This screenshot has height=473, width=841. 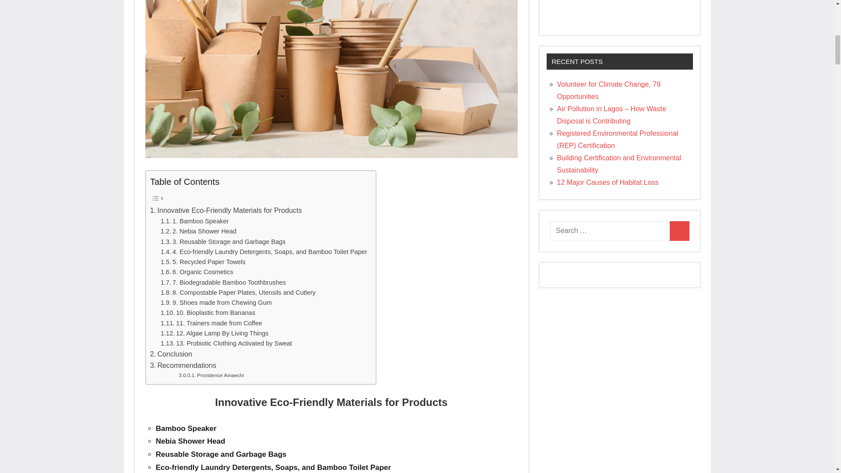 What do you see at coordinates (214, 333) in the screenshot?
I see `12. Algae Lamp By Living Things` at bounding box center [214, 333].